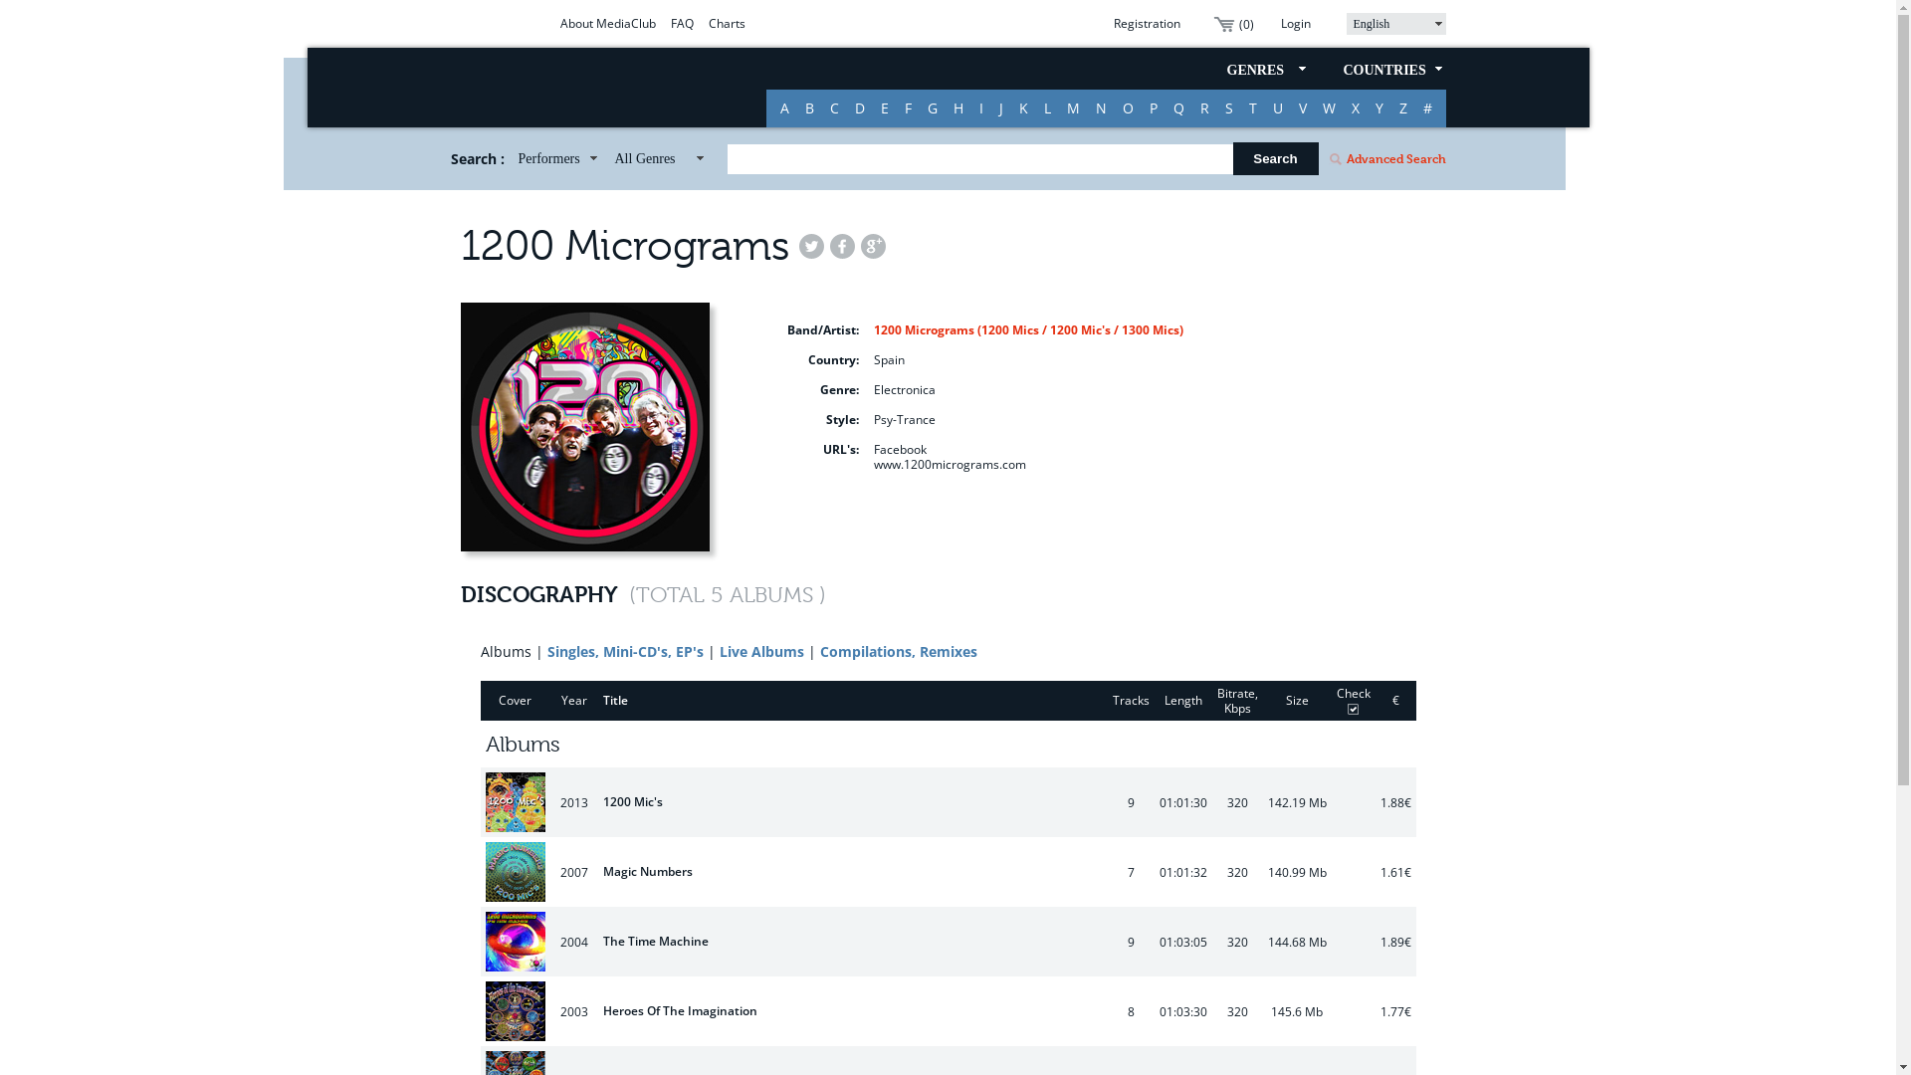 The height and width of the screenshot is (1075, 1911). What do you see at coordinates (834, 108) in the screenshot?
I see `C` at bounding box center [834, 108].